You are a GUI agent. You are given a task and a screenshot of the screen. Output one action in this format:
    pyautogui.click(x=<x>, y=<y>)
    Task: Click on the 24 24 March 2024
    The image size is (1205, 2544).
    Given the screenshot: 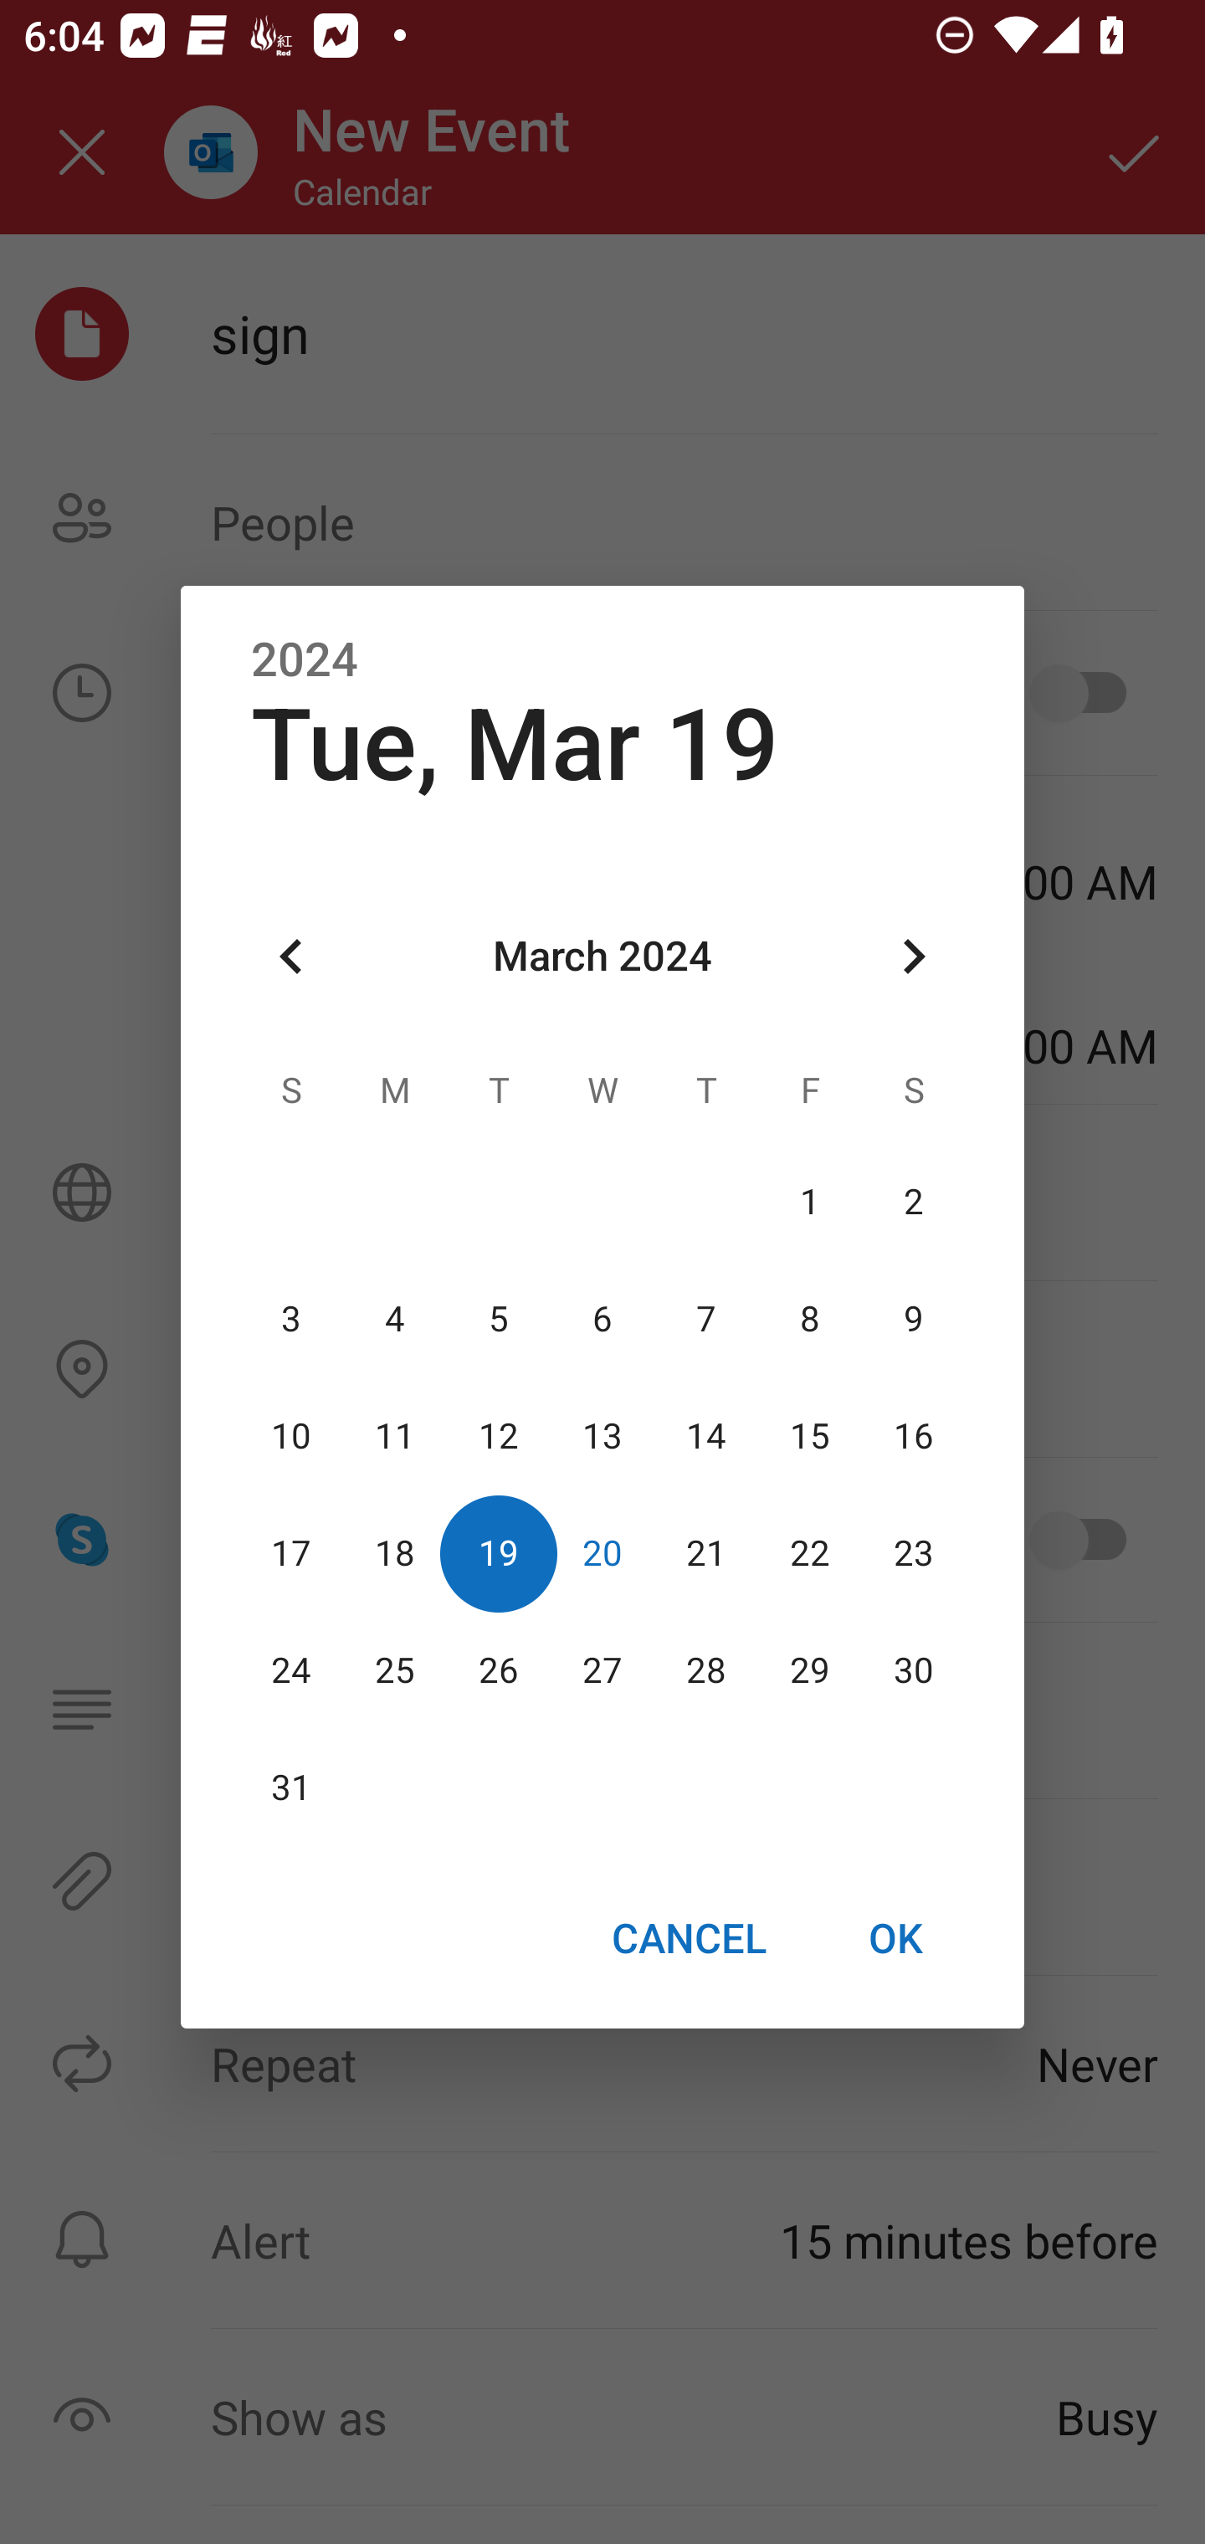 What is the action you would take?
    pyautogui.click(x=291, y=1671)
    